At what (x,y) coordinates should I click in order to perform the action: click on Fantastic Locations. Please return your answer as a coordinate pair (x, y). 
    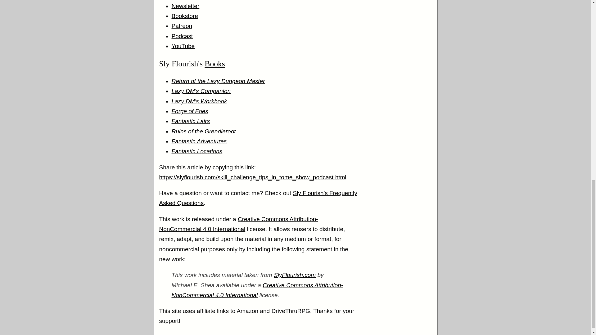
    Looking at the image, I should click on (197, 151).